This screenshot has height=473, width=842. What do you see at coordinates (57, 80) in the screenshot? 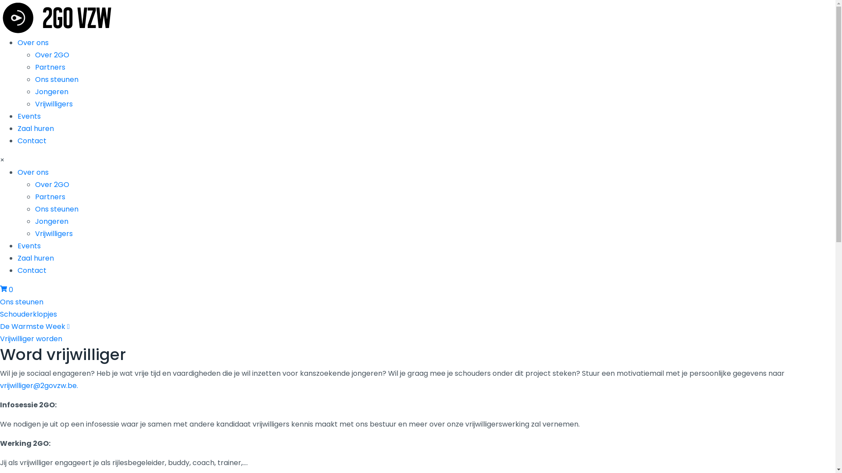
I see `Ons steunen` at bounding box center [57, 80].